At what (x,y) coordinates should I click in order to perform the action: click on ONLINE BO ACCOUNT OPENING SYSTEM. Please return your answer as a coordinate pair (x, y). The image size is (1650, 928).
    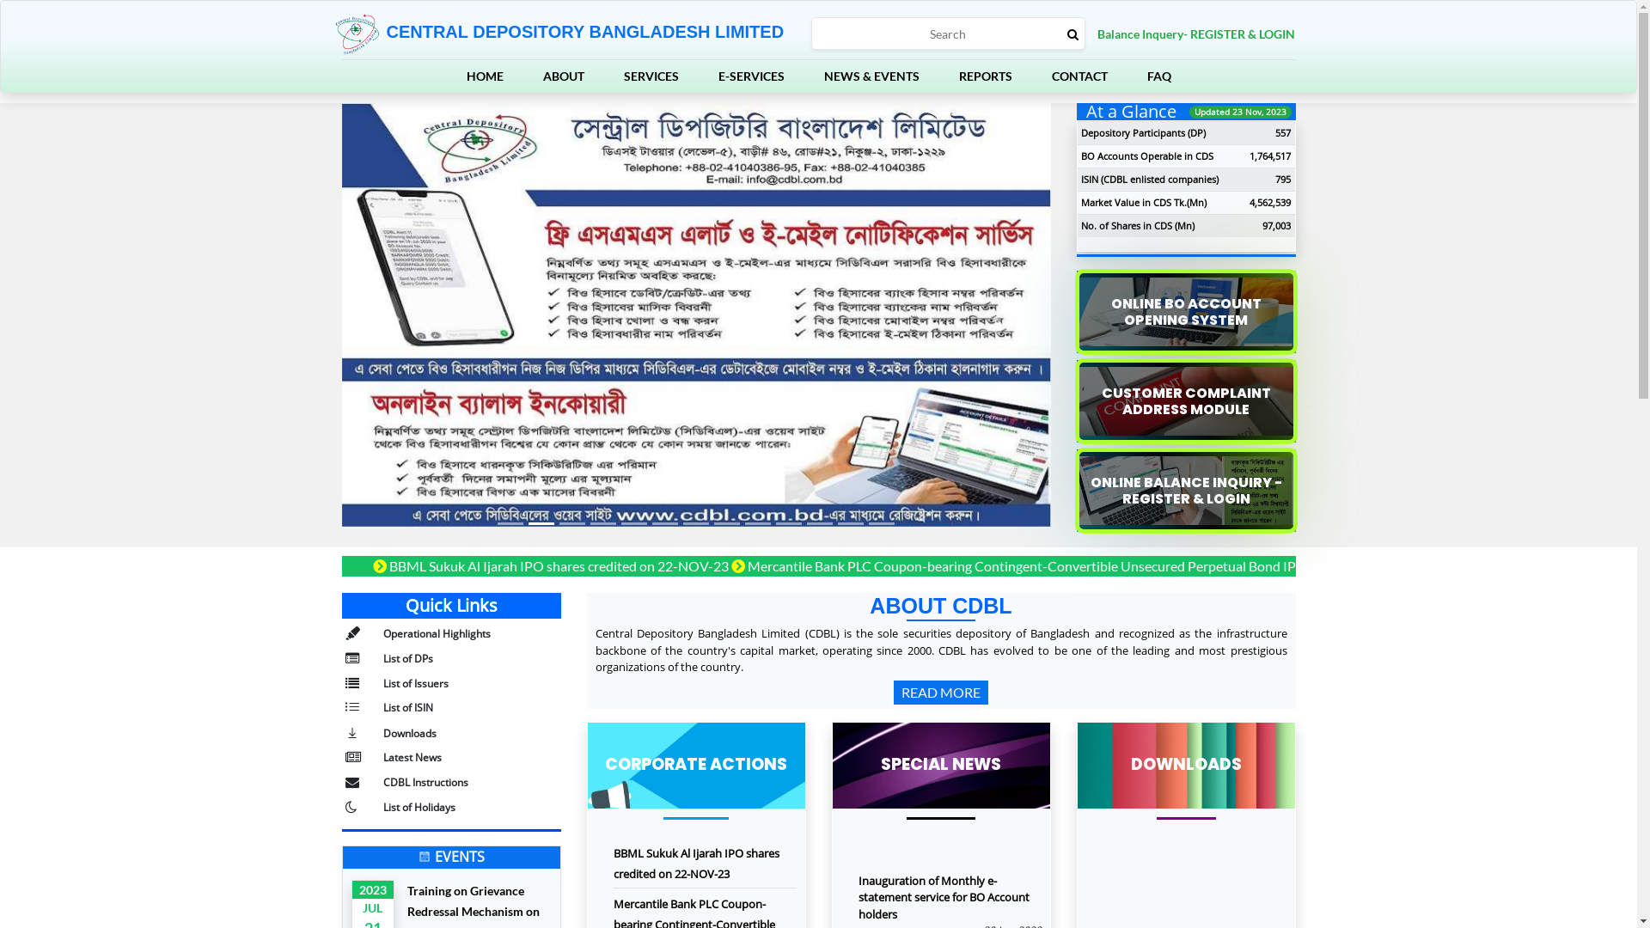
    Looking at the image, I should click on (1186, 312).